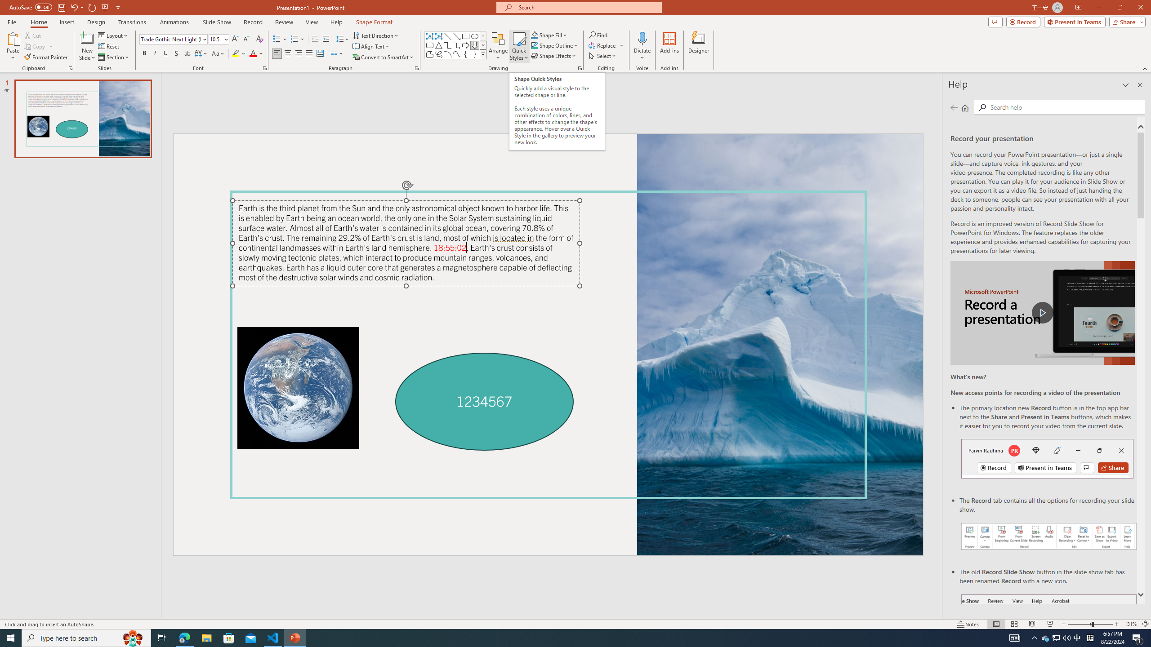  Describe the element at coordinates (457, 54) in the screenshot. I see `Curve` at that location.